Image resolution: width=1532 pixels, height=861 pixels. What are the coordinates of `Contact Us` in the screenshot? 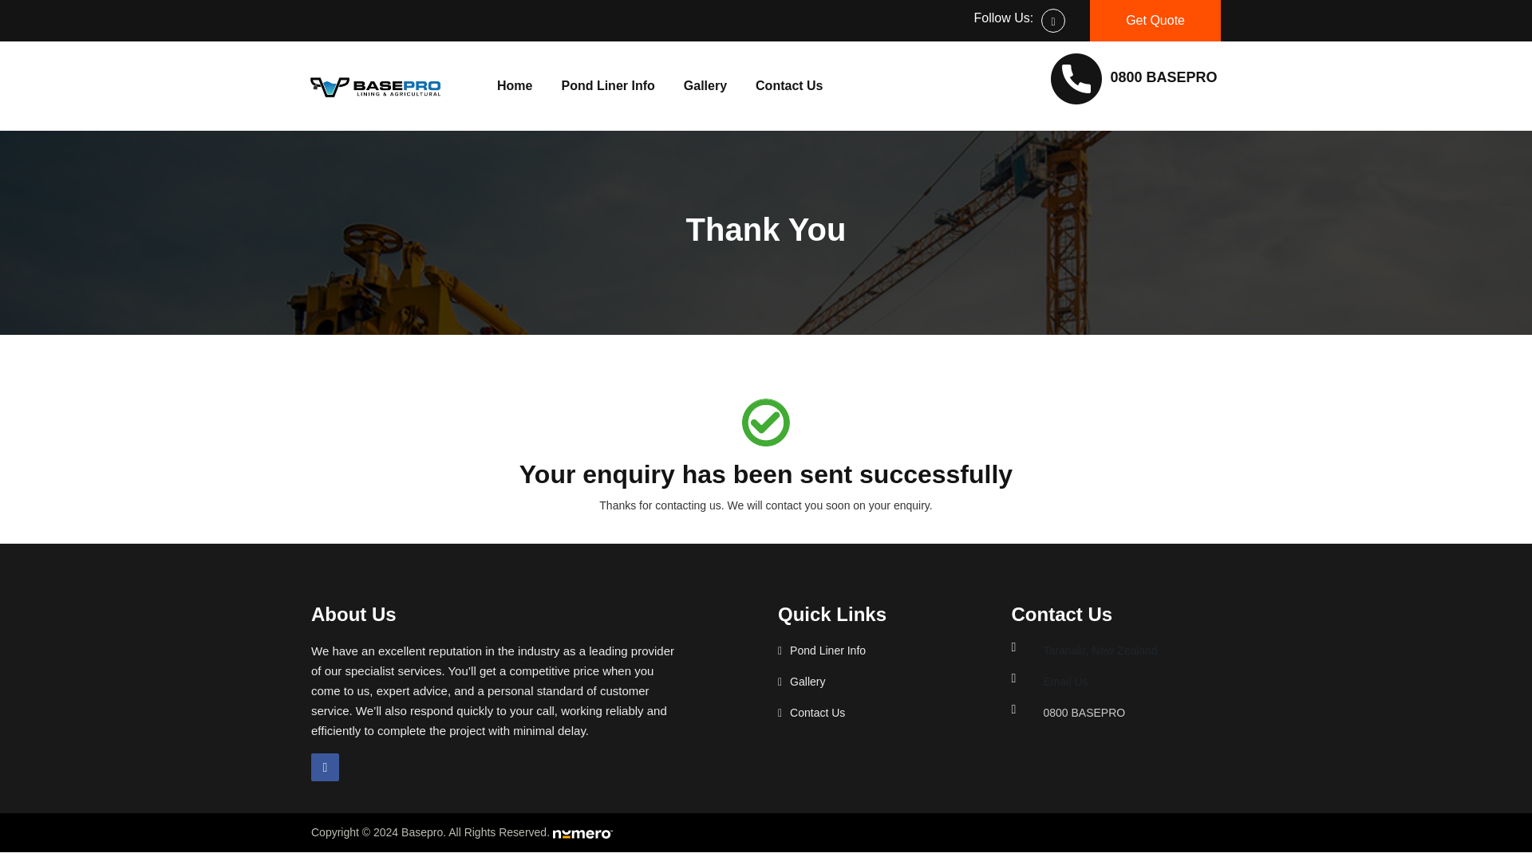 It's located at (788, 86).